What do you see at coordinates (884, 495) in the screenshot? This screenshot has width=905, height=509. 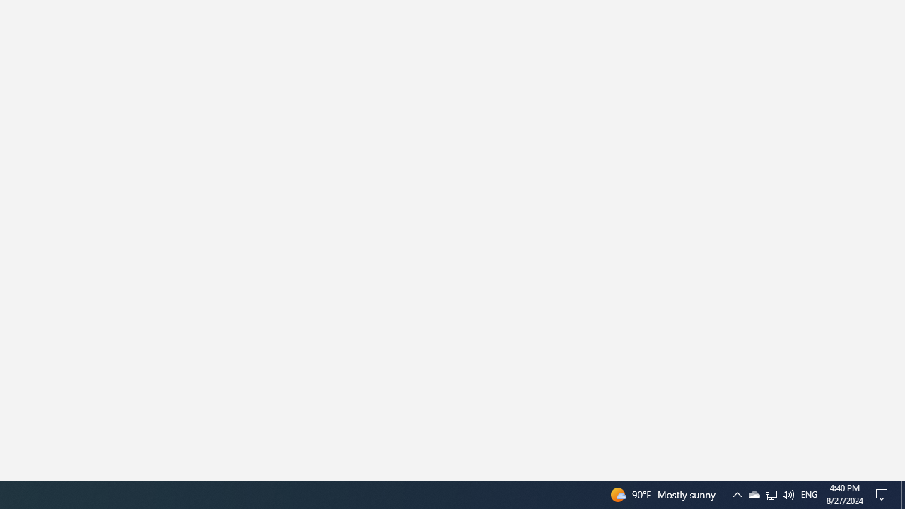 I see `Action Center, No new notifications` at bounding box center [884, 495].